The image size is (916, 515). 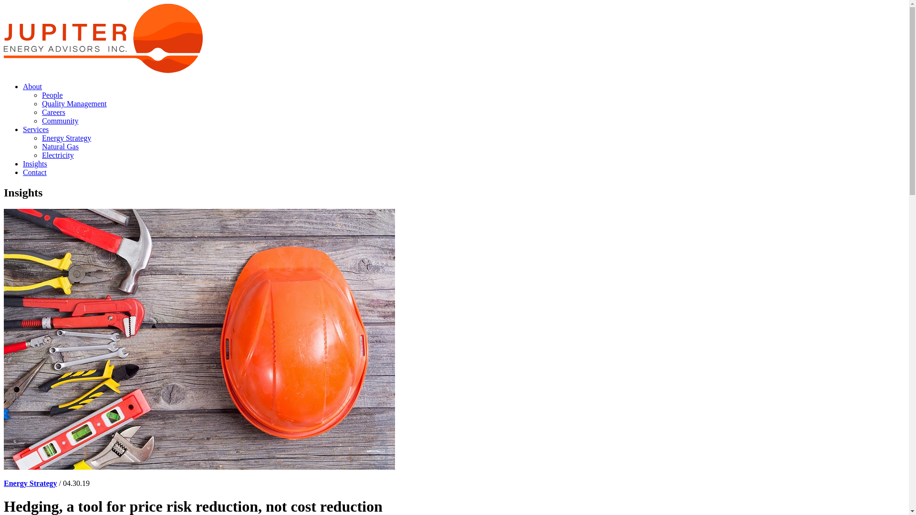 What do you see at coordinates (60, 147) in the screenshot?
I see `Natural Gas` at bounding box center [60, 147].